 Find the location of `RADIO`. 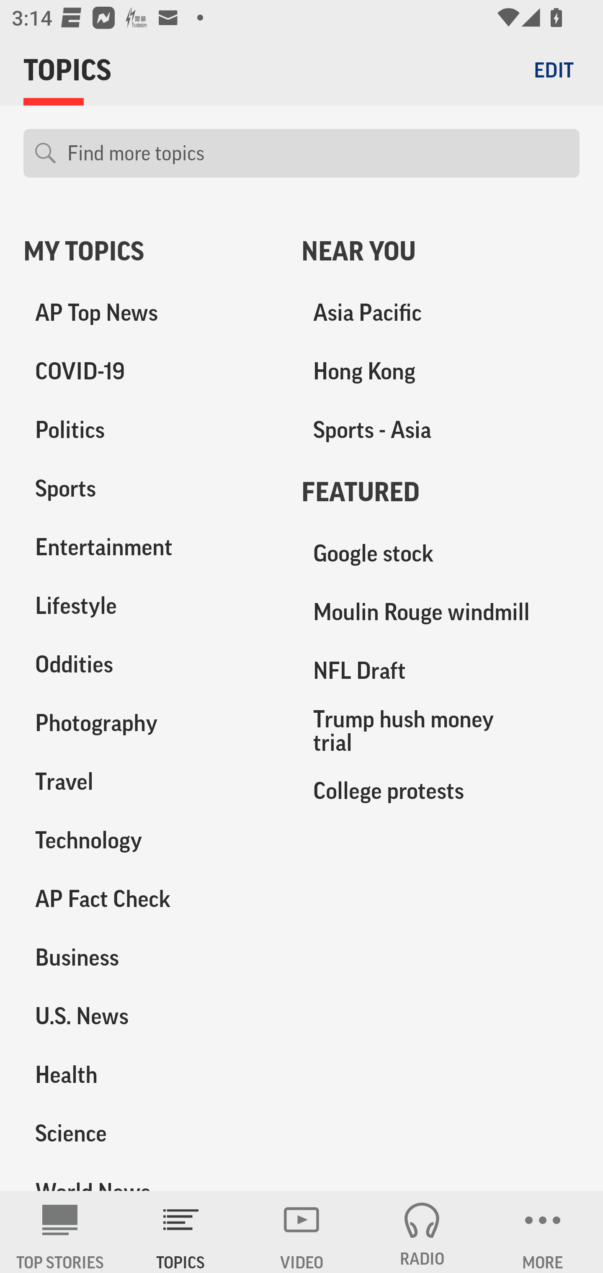

RADIO is located at coordinates (422, 1232).